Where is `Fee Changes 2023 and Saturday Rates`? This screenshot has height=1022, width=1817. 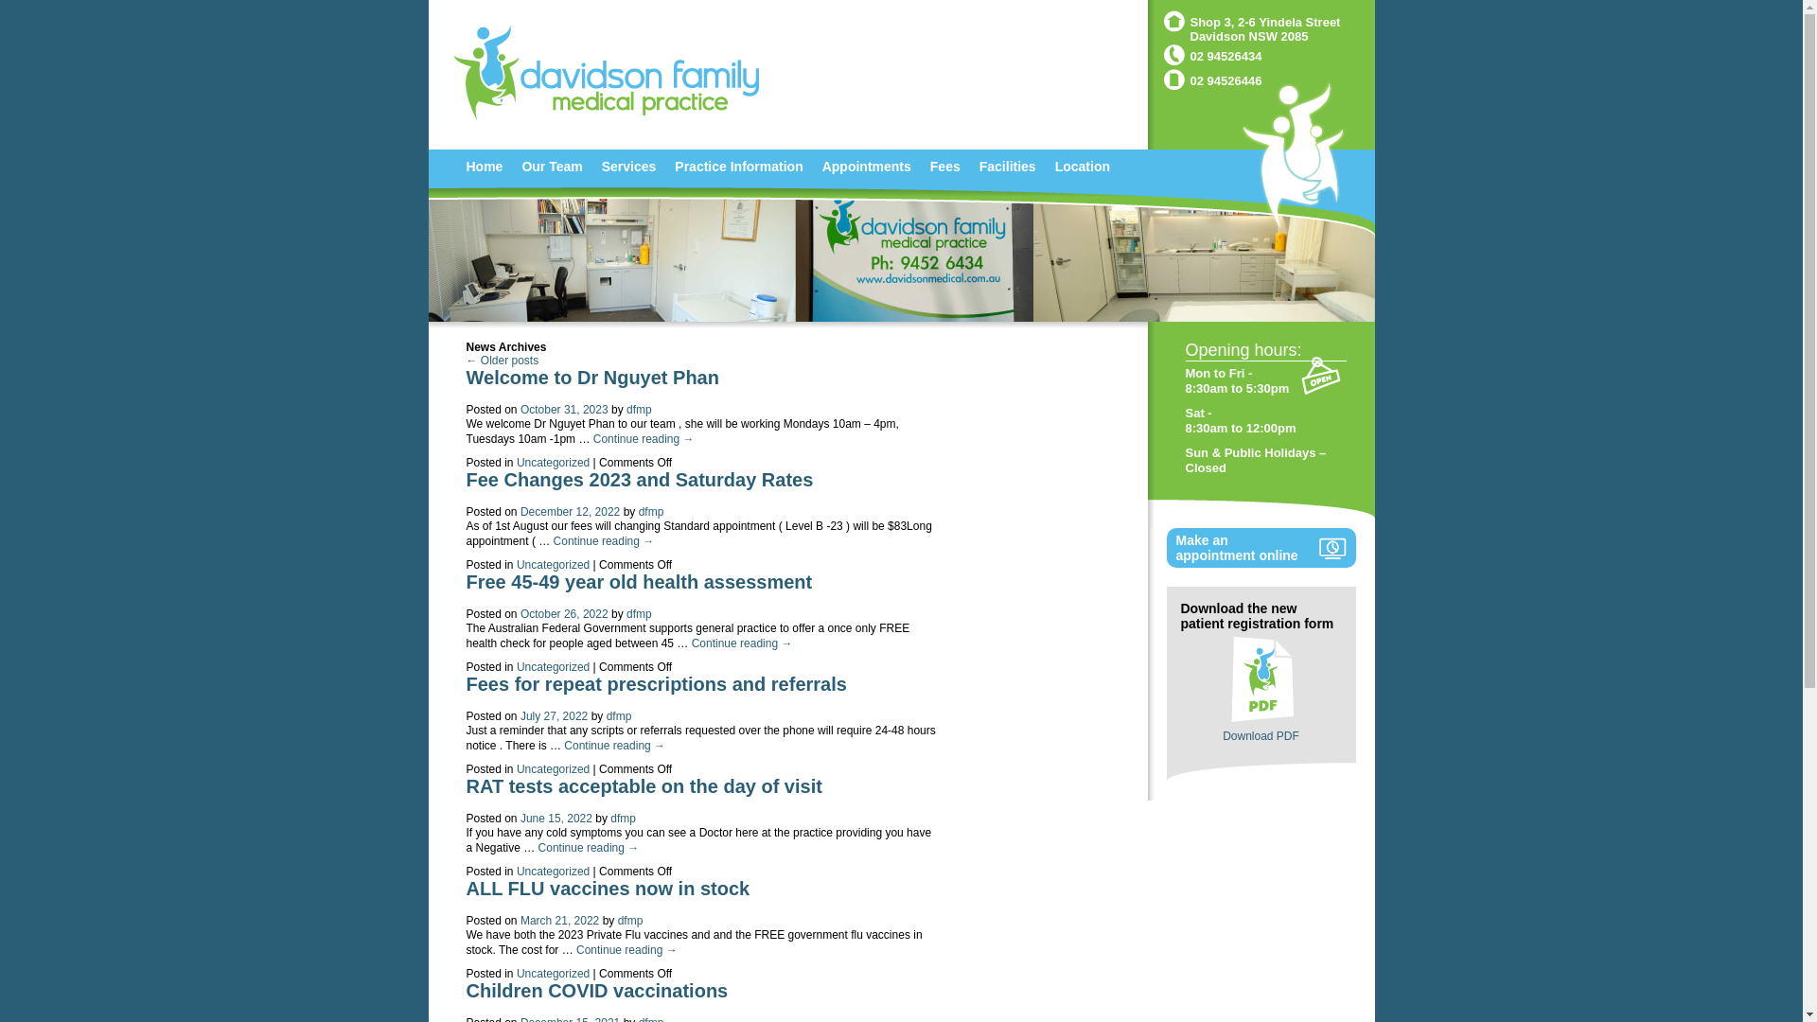
Fee Changes 2023 and Saturday Rates is located at coordinates (639, 480).